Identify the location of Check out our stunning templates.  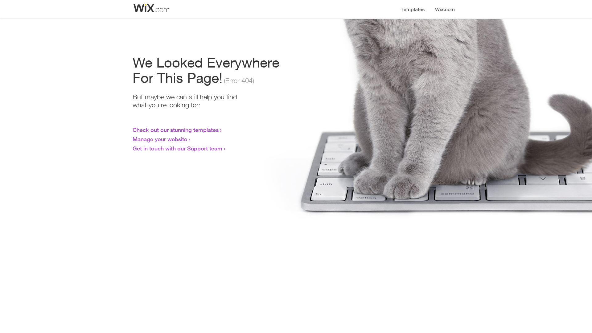
(176, 130).